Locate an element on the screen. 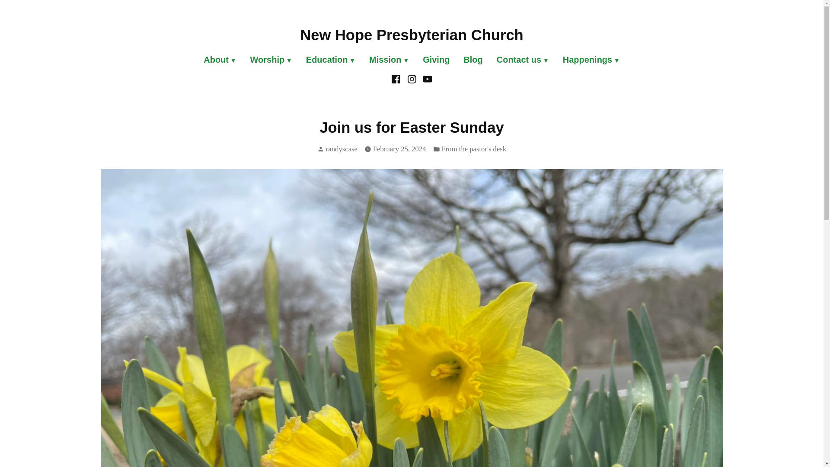  Facebook is located at coordinates (397, 78).